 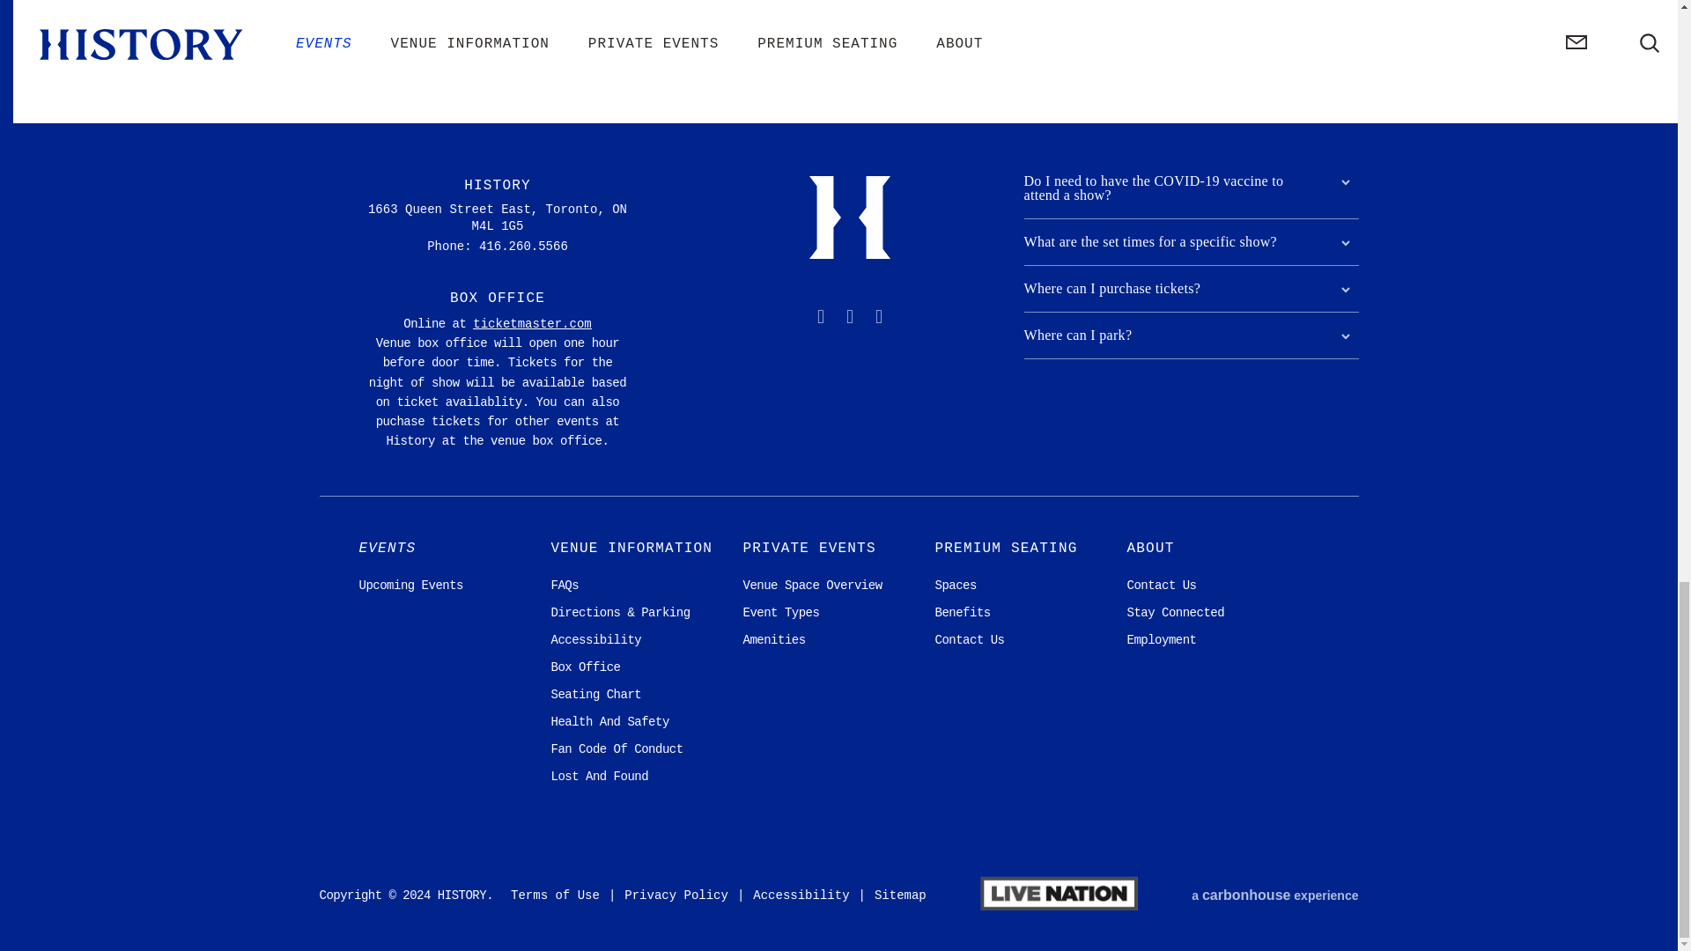 What do you see at coordinates (850, 219) in the screenshot?
I see `HISTORY` at bounding box center [850, 219].